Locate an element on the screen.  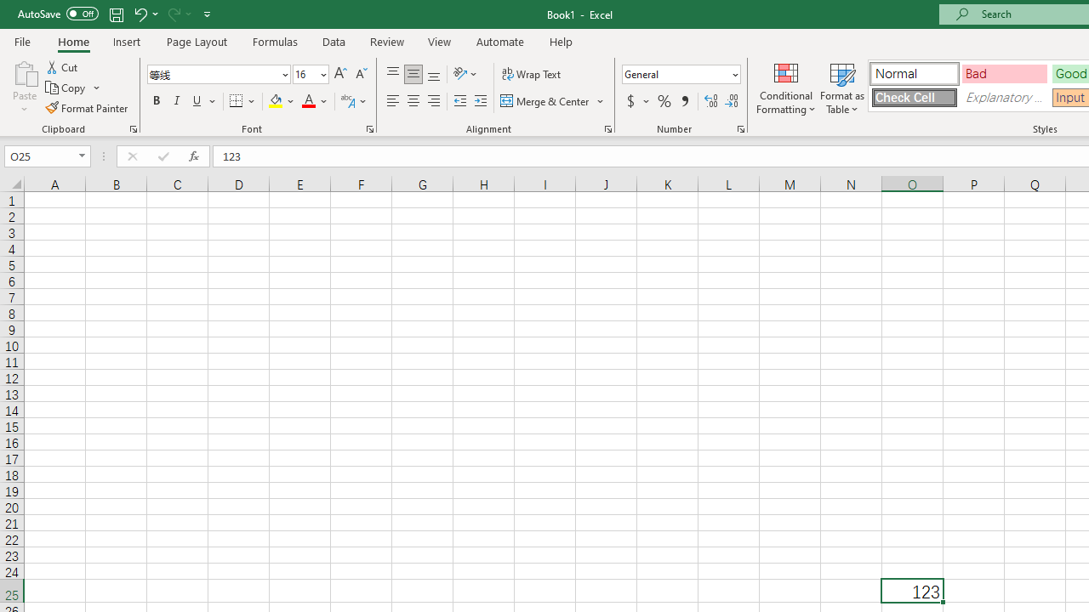
Font Color RGB(255, 0, 0) is located at coordinates (308, 102).